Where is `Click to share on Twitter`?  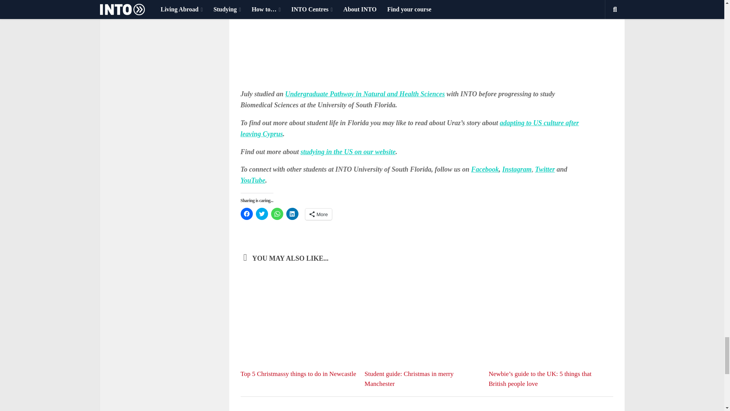 Click to share on Twitter is located at coordinates (262, 214).